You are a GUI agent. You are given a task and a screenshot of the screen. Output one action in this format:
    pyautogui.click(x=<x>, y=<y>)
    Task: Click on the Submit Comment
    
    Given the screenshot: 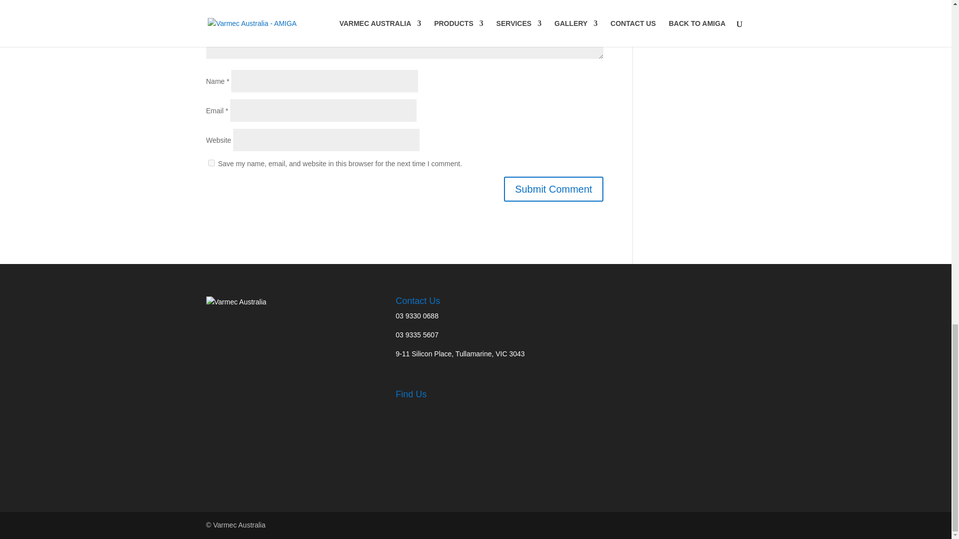 What is the action you would take?
    pyautogui.click(x=553, y=189)
    